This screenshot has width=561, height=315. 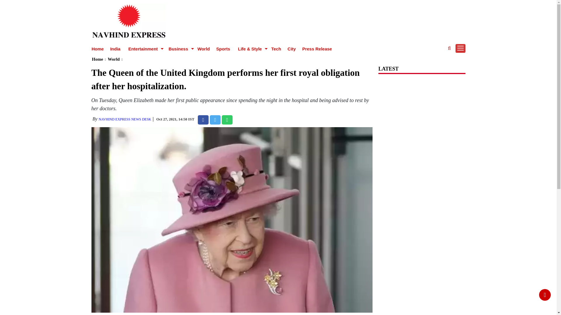 I want to click on World, so click(x=203, y=49).